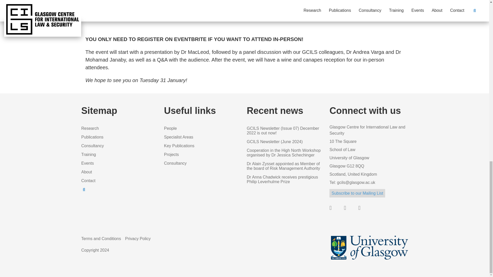  I want to click on Training, so click(88, 154).